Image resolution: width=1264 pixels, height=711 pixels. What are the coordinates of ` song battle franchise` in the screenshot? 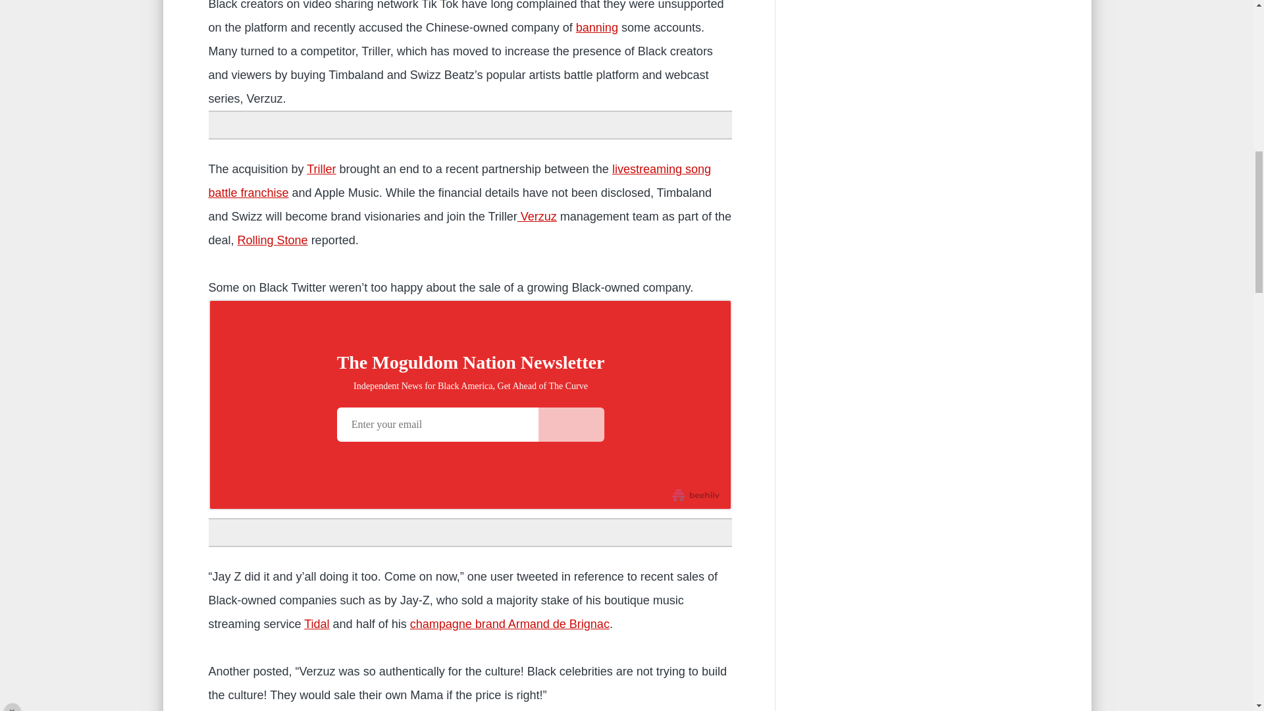 It's located at (460, 181).